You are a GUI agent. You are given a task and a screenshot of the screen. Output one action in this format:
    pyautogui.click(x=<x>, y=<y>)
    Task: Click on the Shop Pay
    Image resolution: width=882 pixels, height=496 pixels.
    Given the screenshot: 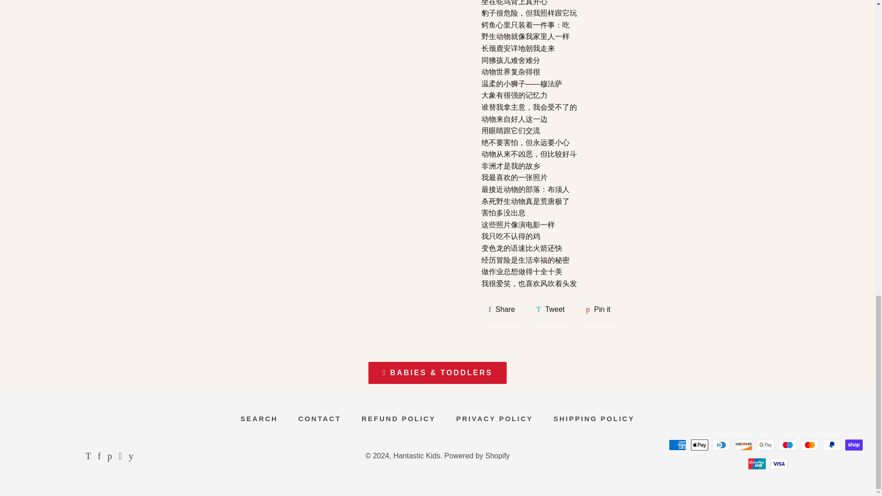 What is the action you would take?
    pyautogui.click(x=854, y=445)
    